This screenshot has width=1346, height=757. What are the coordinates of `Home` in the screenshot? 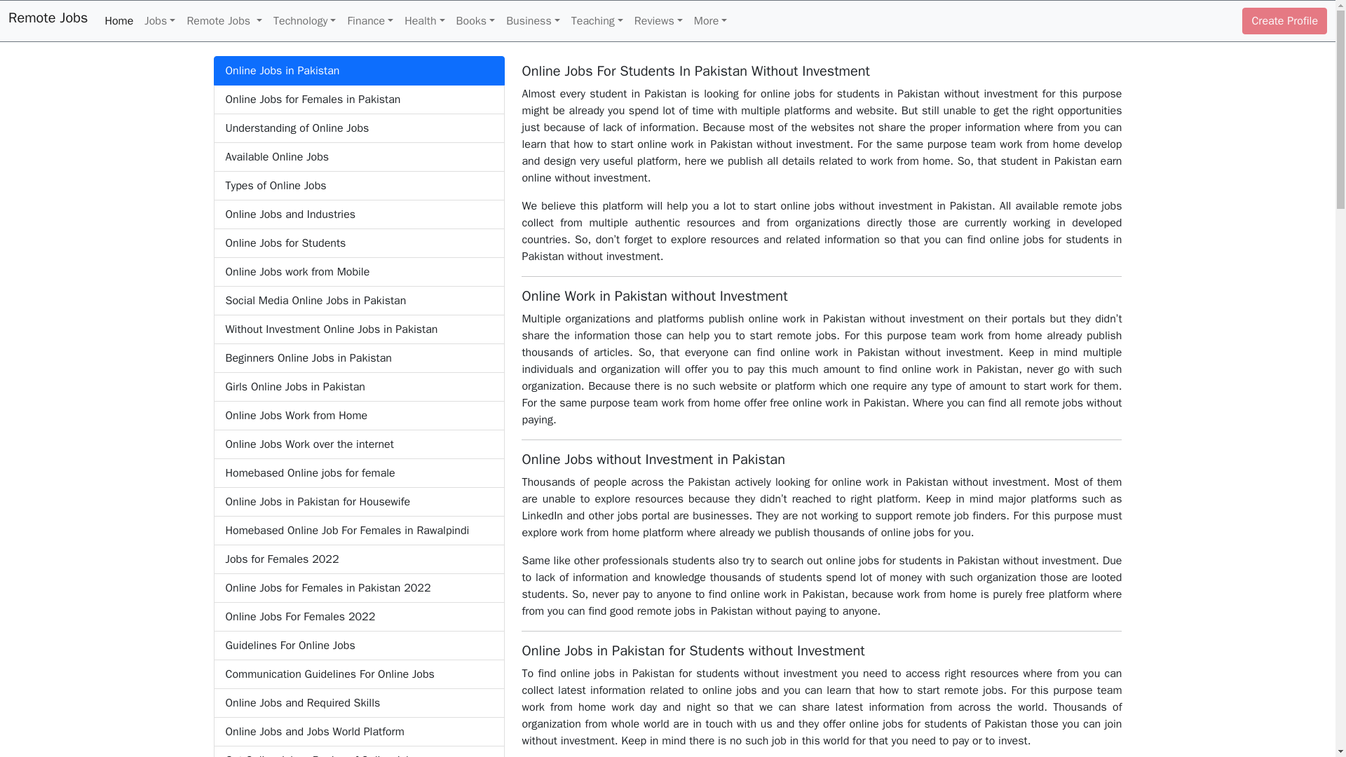 It's located at (118, 20).